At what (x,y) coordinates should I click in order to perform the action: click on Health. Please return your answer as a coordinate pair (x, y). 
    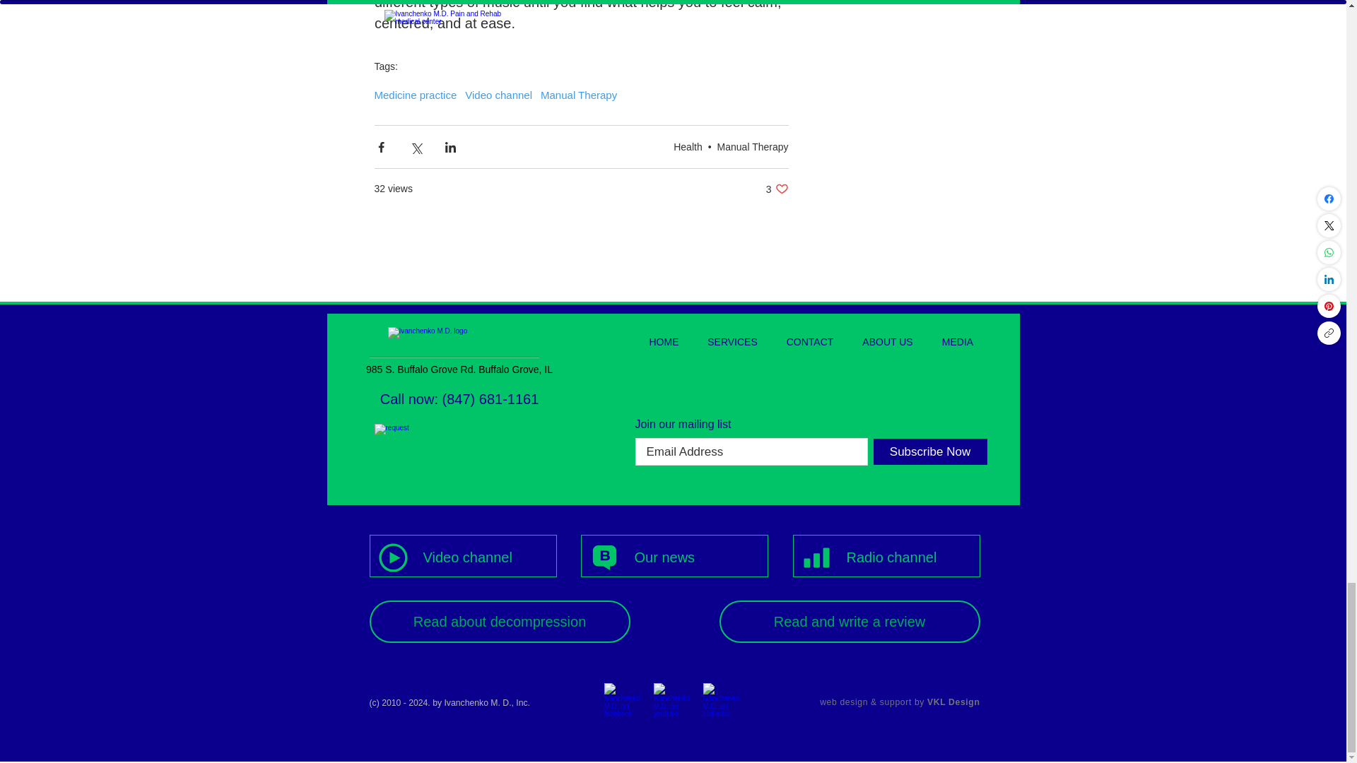
    Looking at the image, I should click on (458, 341).